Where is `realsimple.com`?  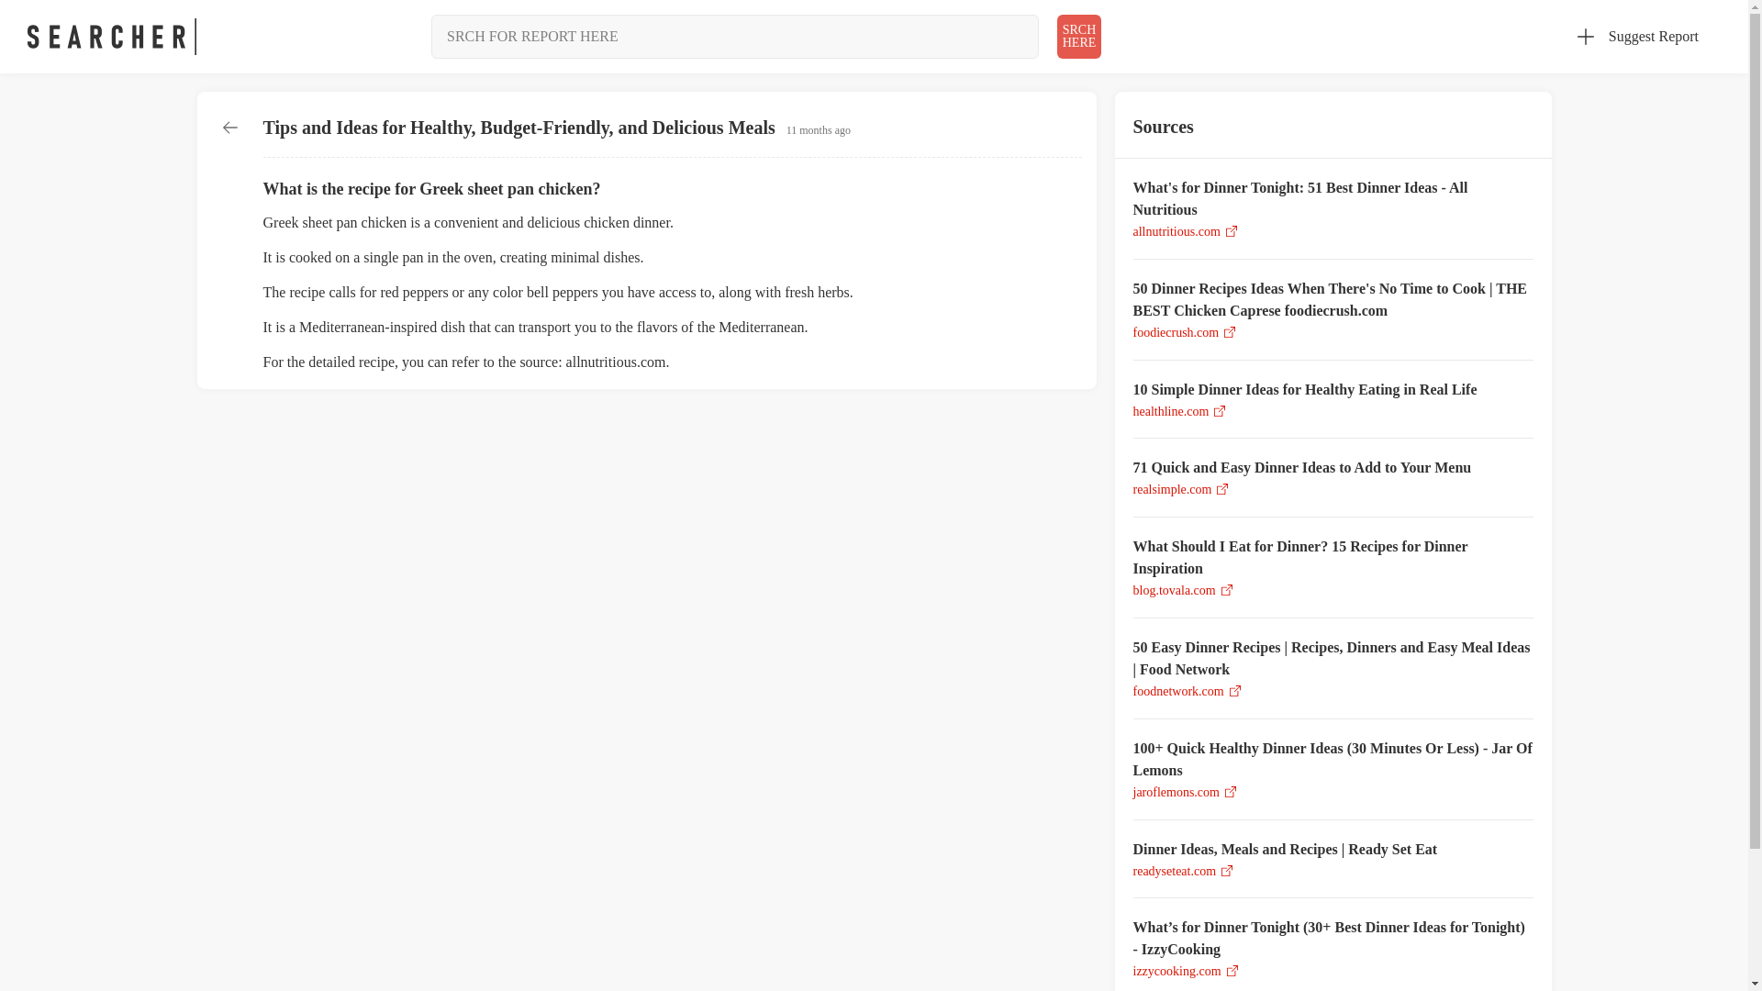
realsimple.com is located at coordinates (1333, 467).